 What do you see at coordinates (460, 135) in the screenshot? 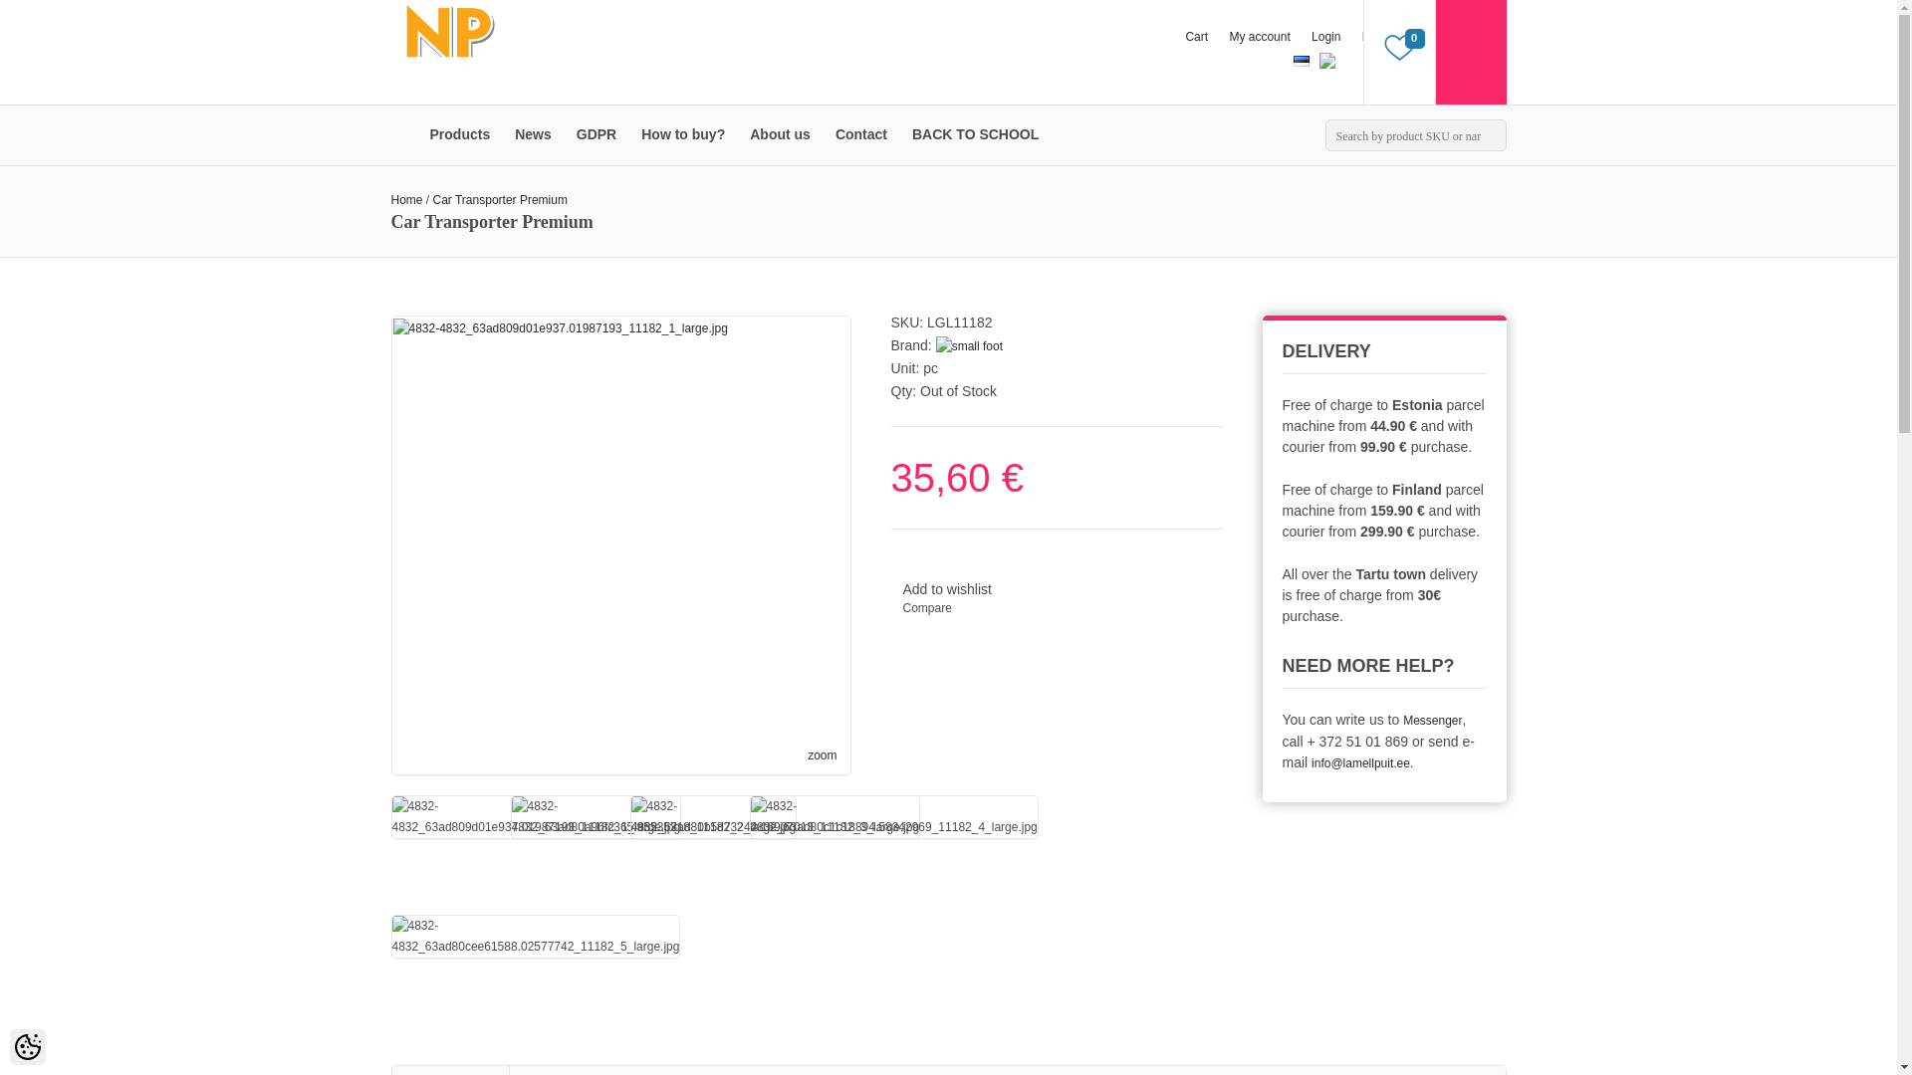
I see `Products` at bounding box center [460, 135].